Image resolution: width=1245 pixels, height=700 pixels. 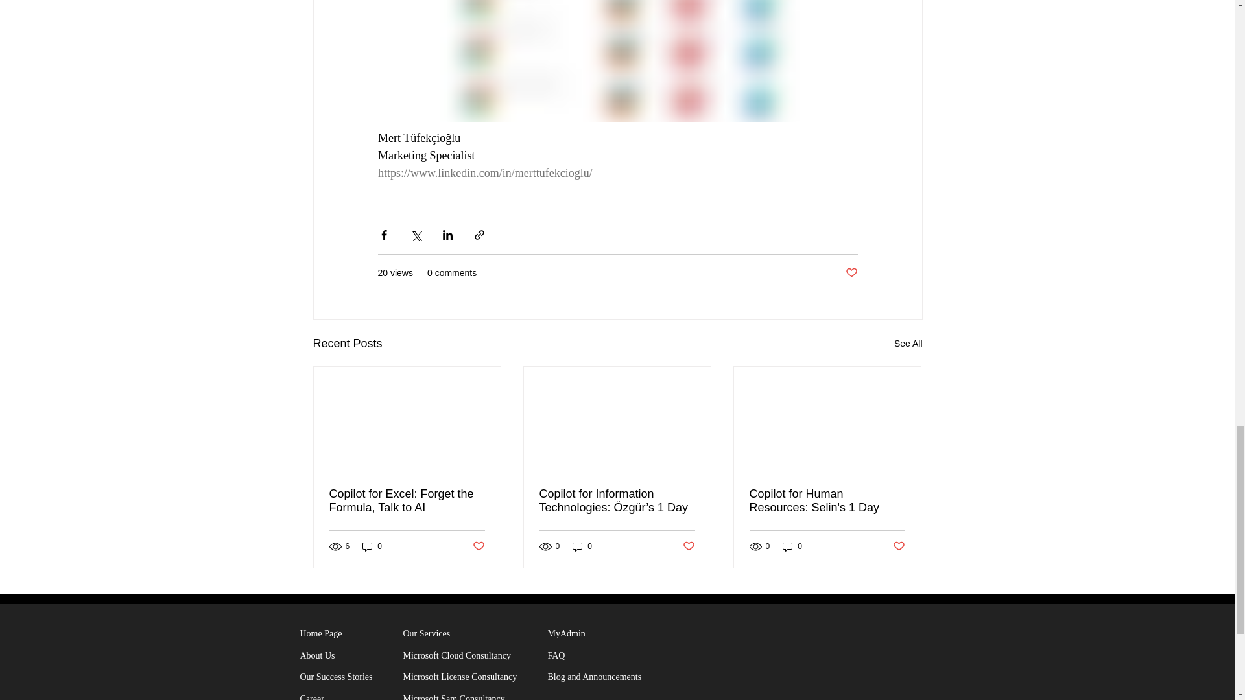 I want to click on 0, so click(x=582, y=546).